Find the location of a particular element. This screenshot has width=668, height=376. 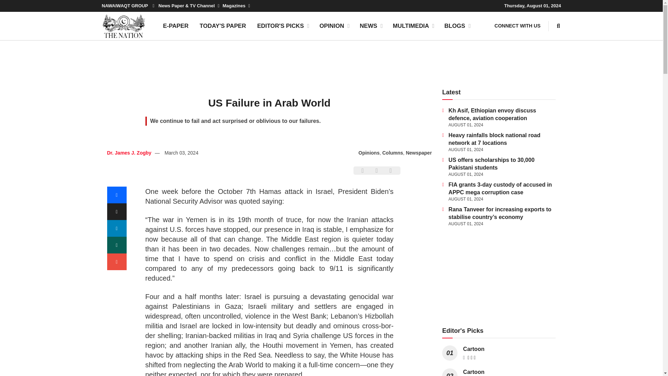

NEWS is located at coordinates (371, 26).